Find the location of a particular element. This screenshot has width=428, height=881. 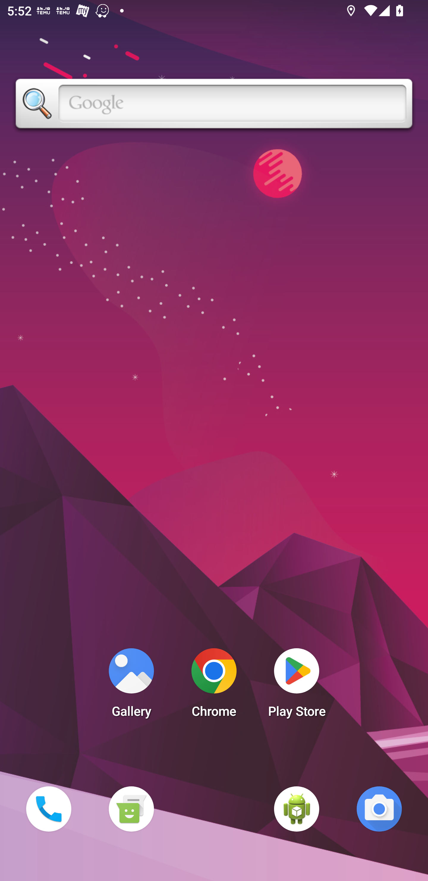

Phone is located at coordinates (48, 809).